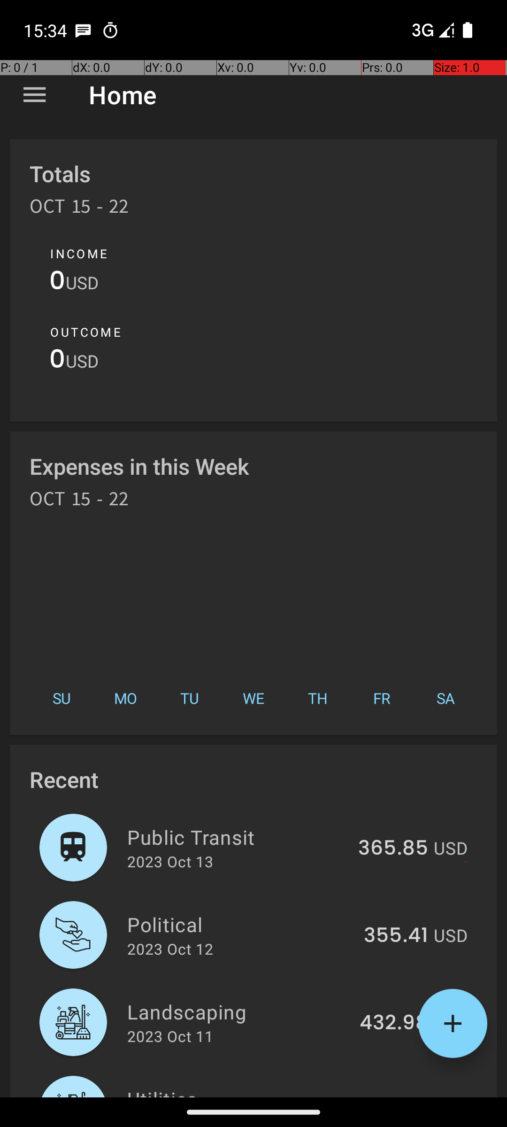 Image resolution: width=507 pixels, height=1127 pixels. I want to click on Public Transit, so click(238, 837).